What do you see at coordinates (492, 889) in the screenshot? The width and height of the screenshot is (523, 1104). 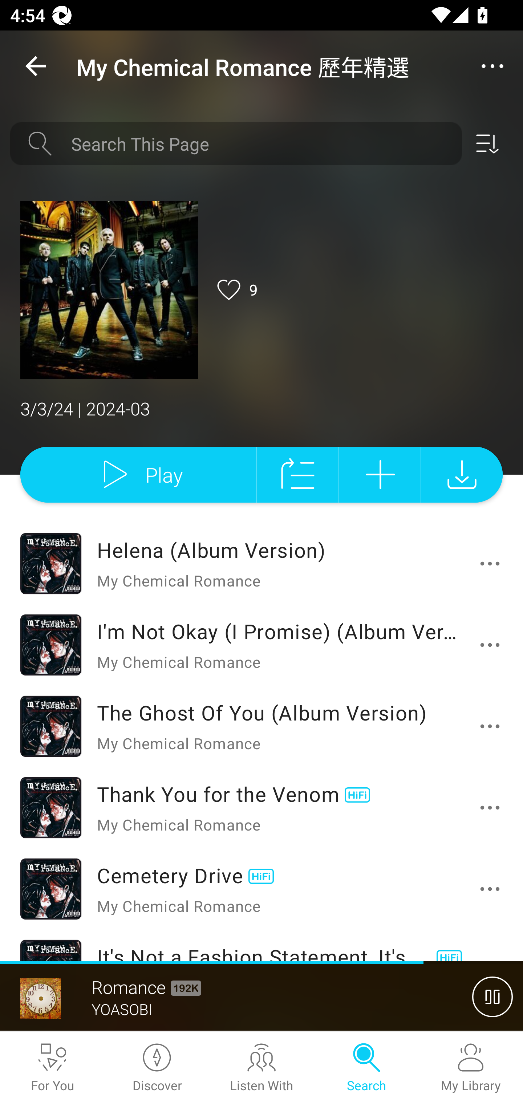 I see `更多操作選項` at bounding box center [492, 889].